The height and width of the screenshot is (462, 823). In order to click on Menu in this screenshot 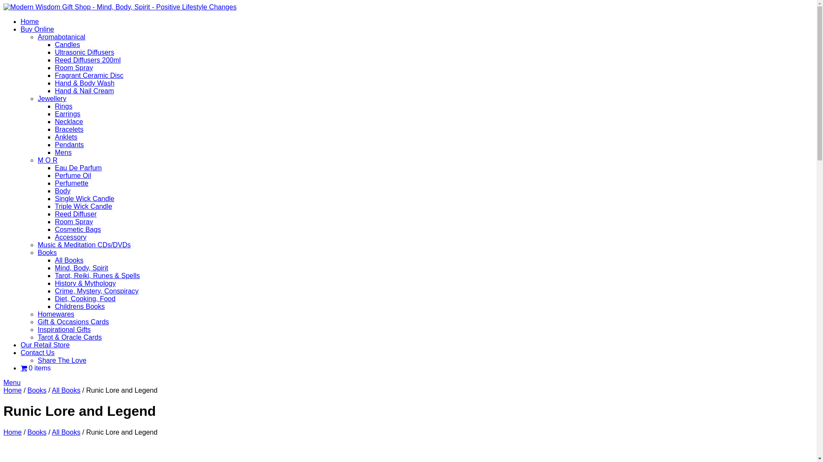, I will do `click(12, 382)`.